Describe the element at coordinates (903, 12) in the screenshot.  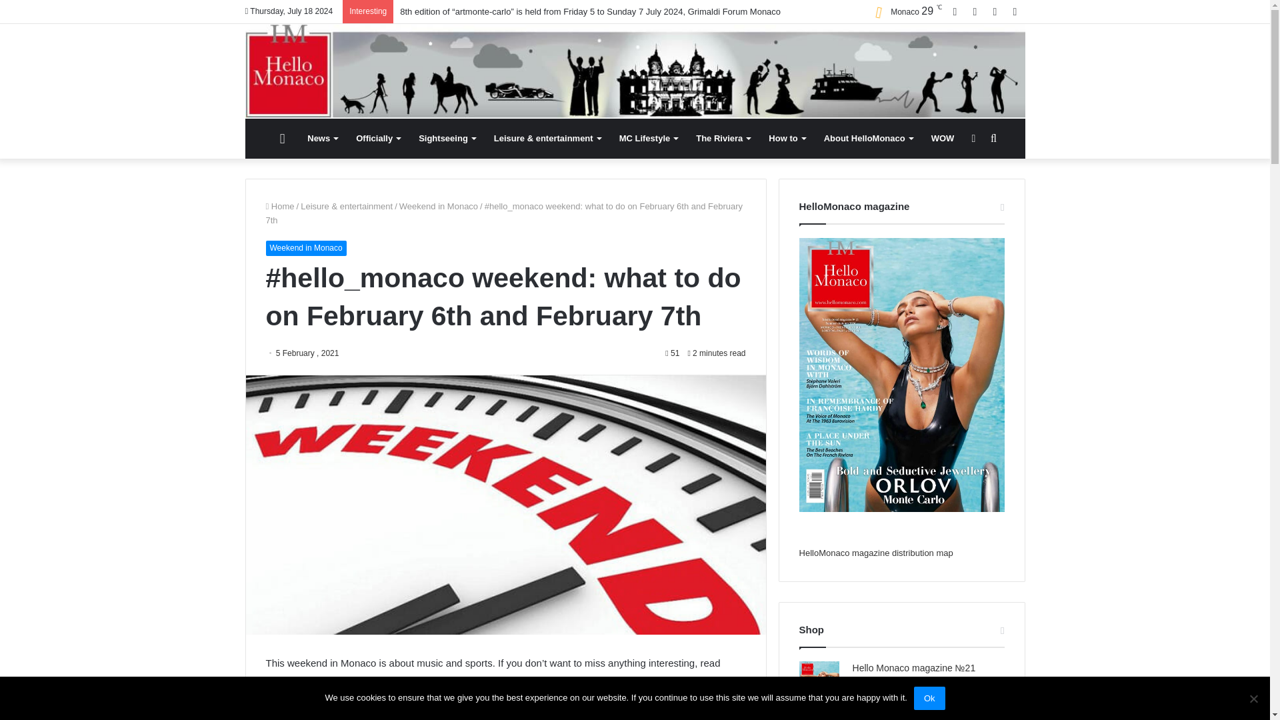
I see `Clear Sky` at that location.